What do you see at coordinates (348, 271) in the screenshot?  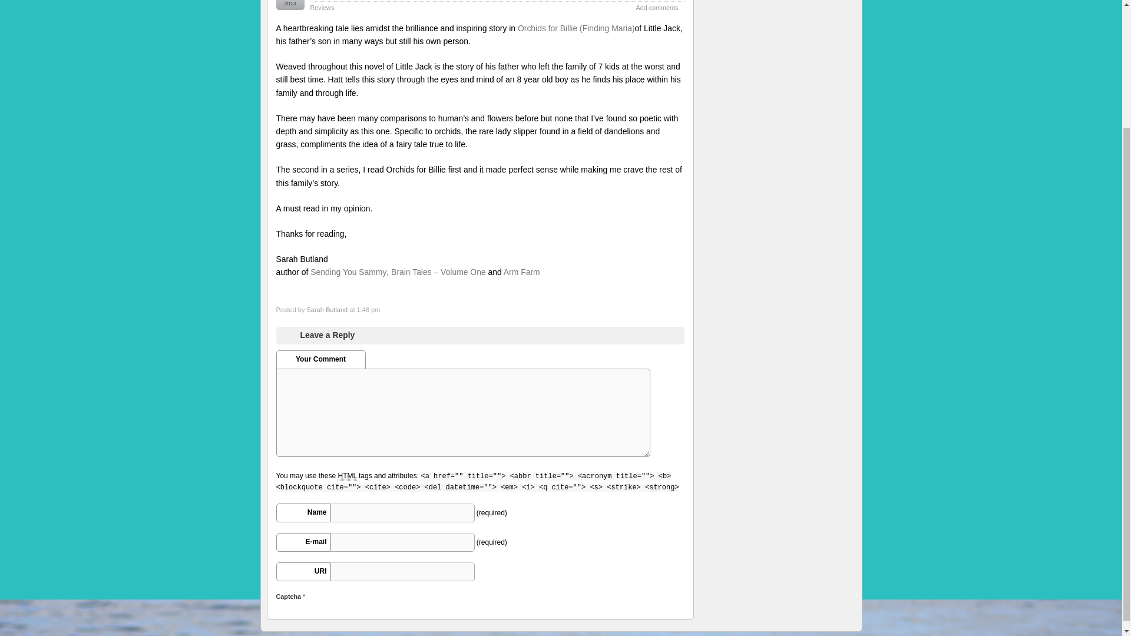 I see `Sending You Sammy` at bounding box center [348, 271].